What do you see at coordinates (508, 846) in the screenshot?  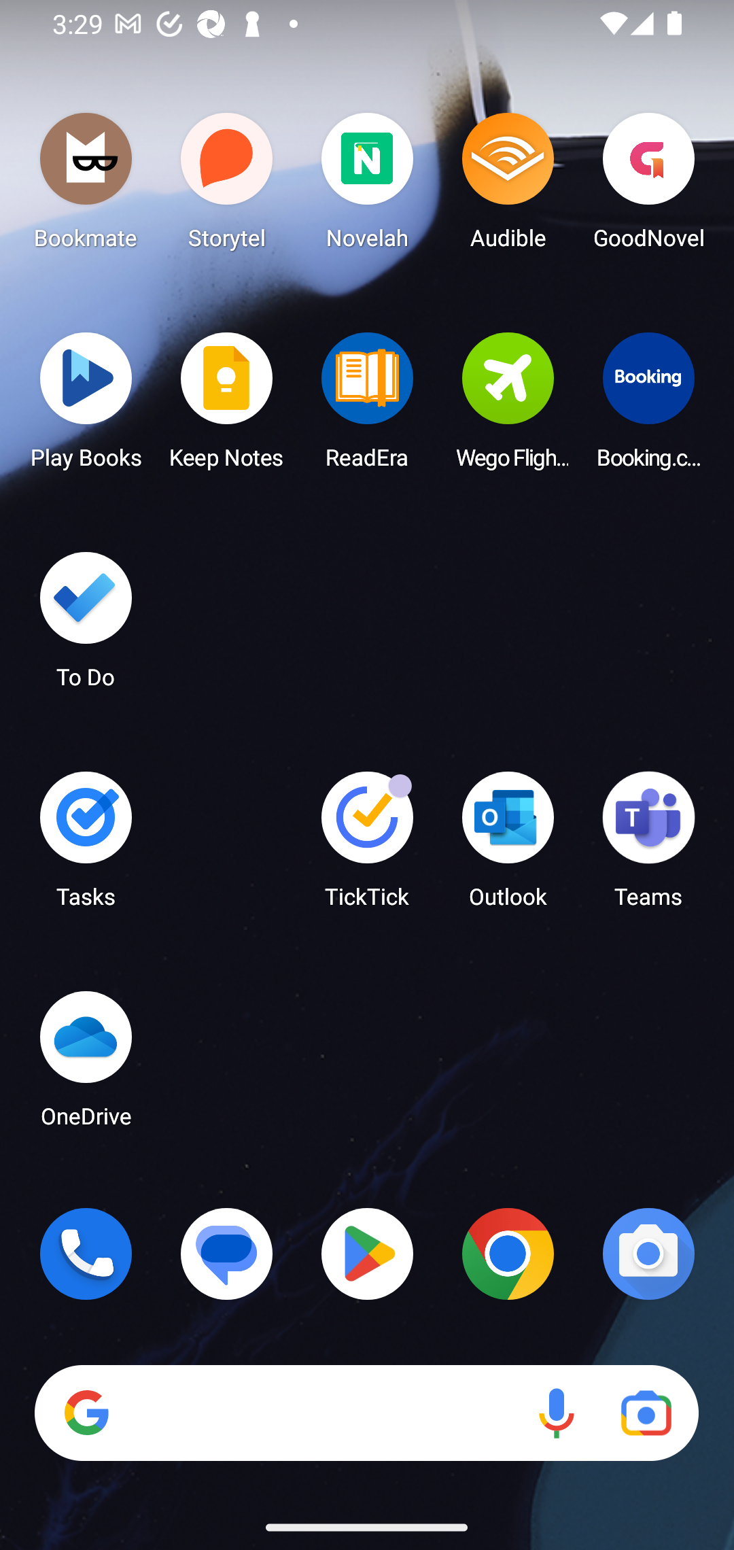 I see `Outlook` at bounding box center [508, 846].